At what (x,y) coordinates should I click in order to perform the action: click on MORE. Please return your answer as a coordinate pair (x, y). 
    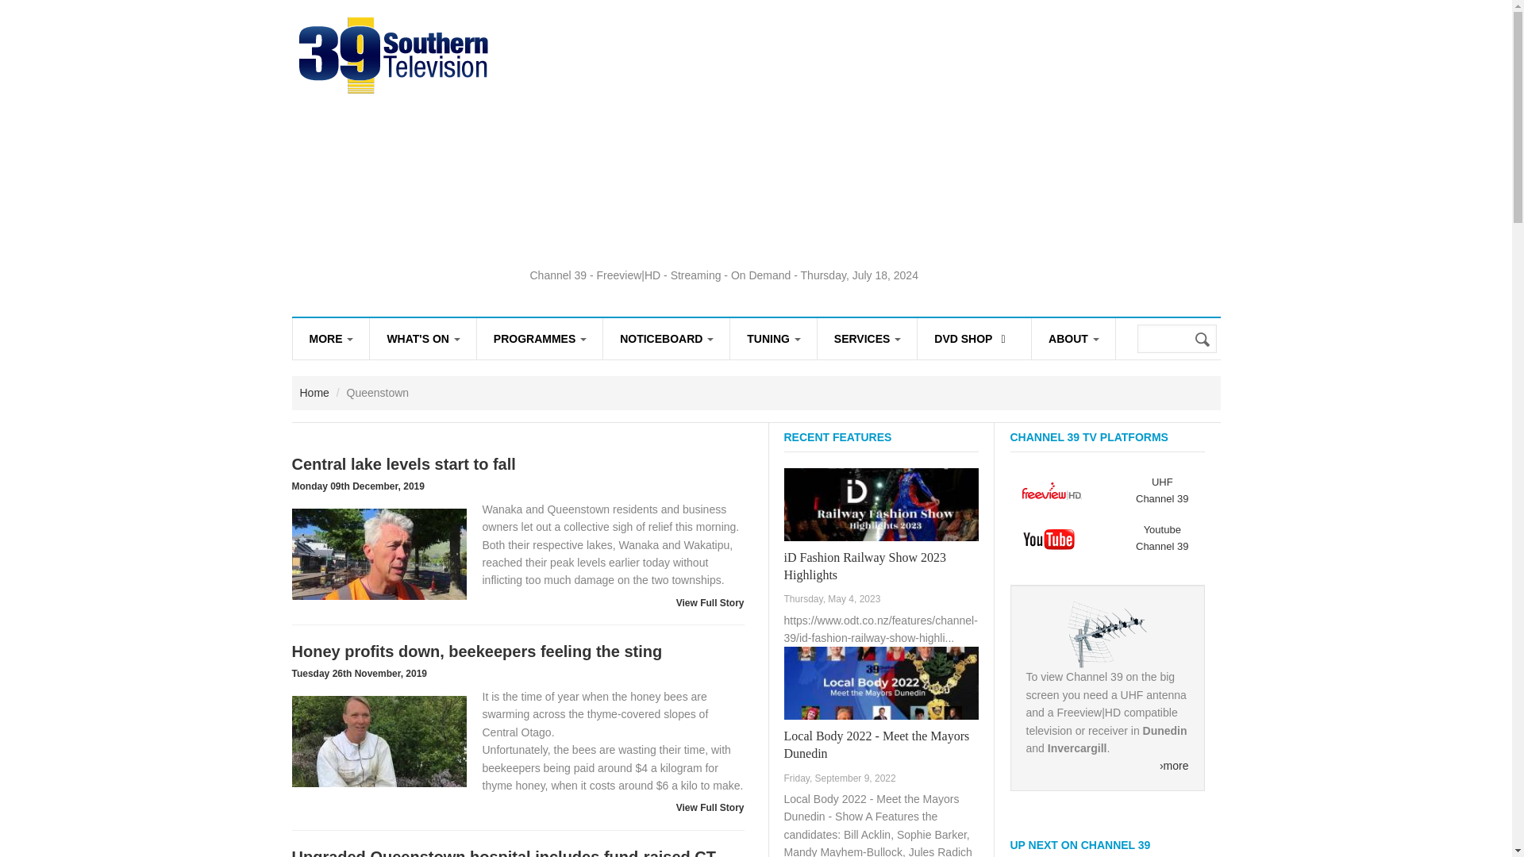
    Looking at the image, I should click on (330, 338).